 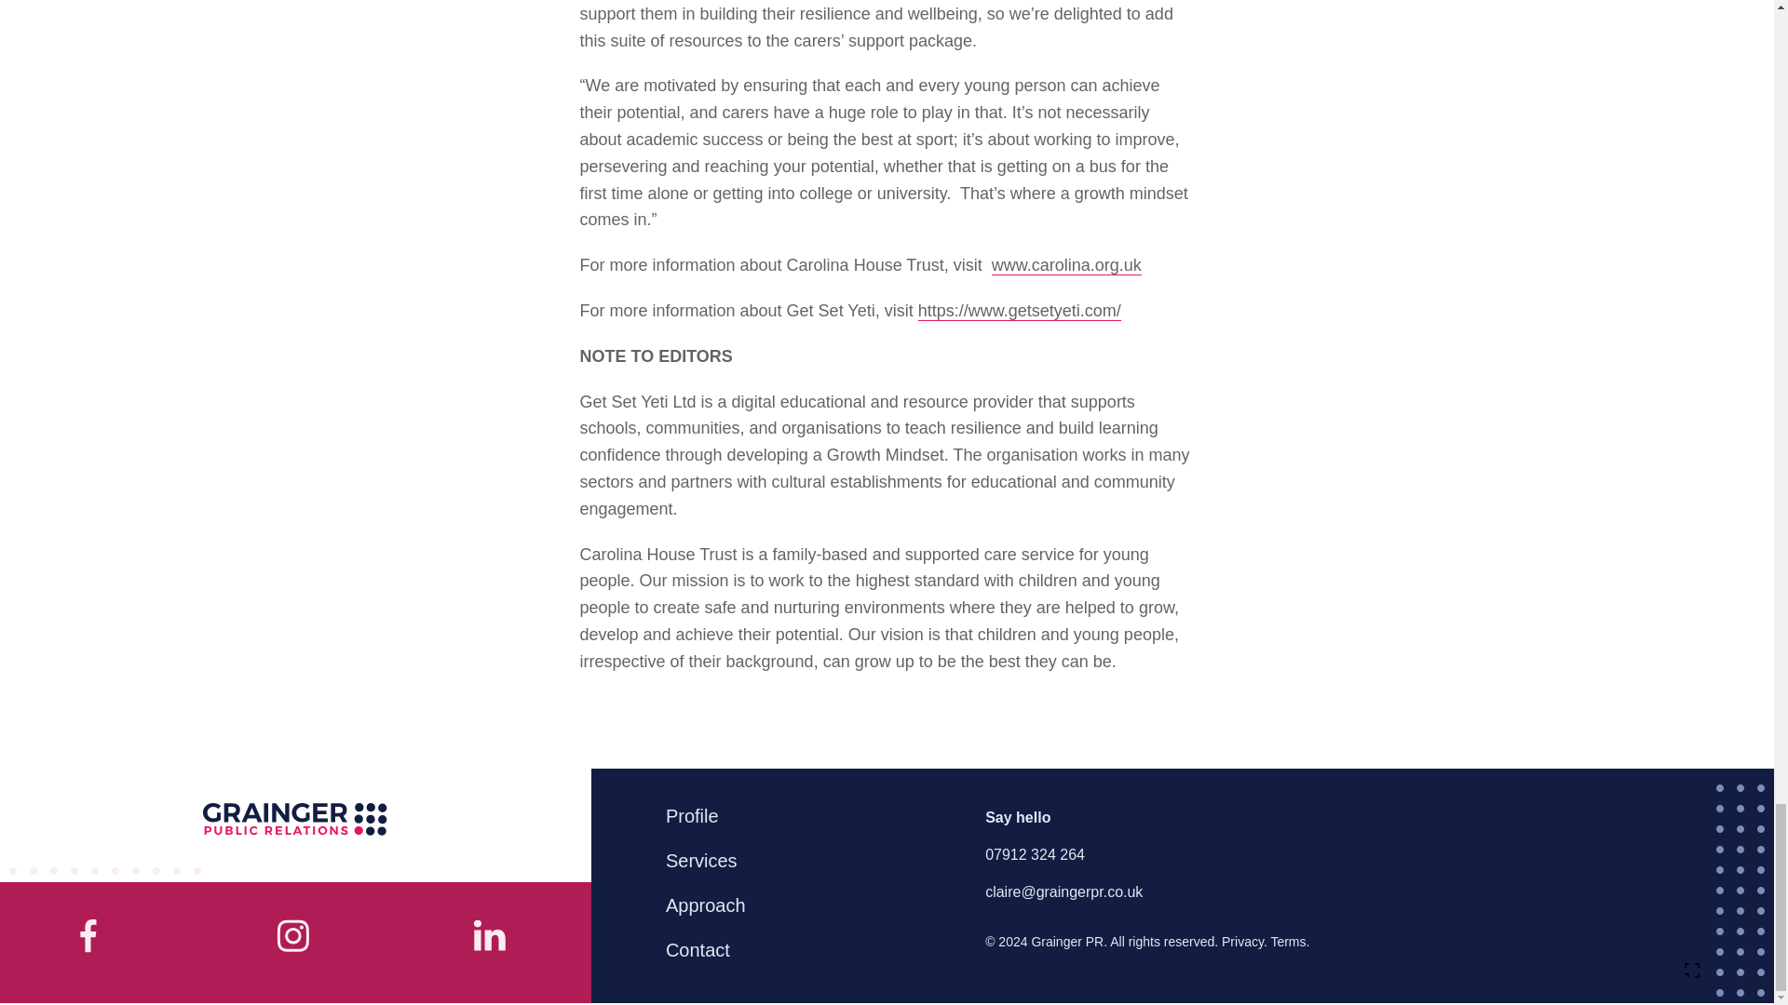 What do you see at coordinates (99, 942) in the screenshot?
I see `Facebook` at bounding box center [99, 942].